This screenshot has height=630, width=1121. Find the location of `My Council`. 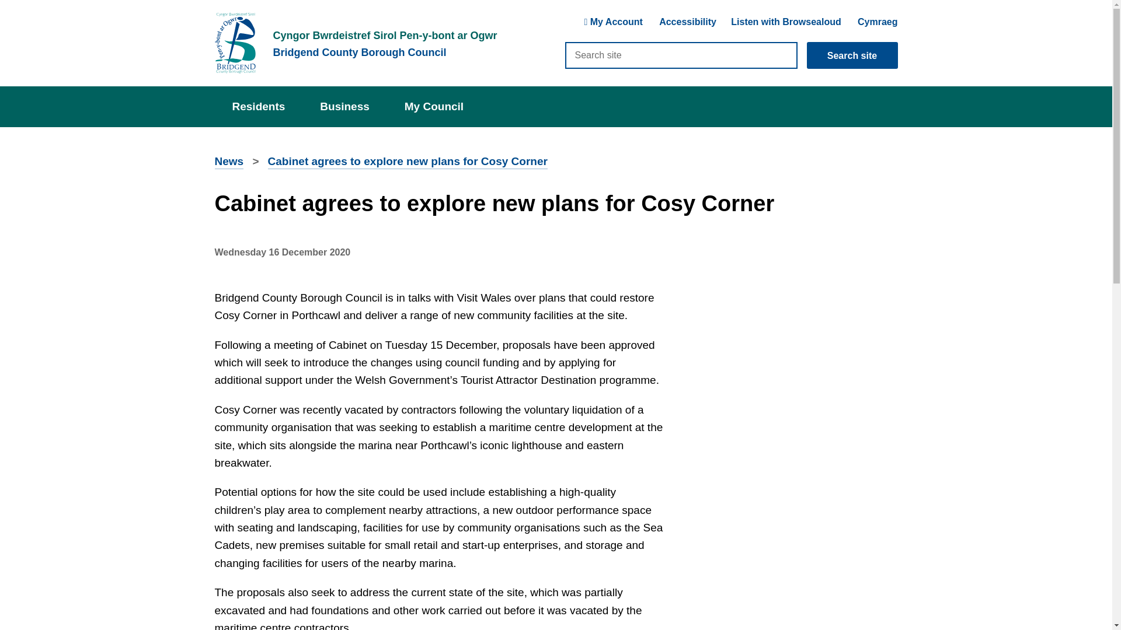

My Council is located at coordinates (433, 106).